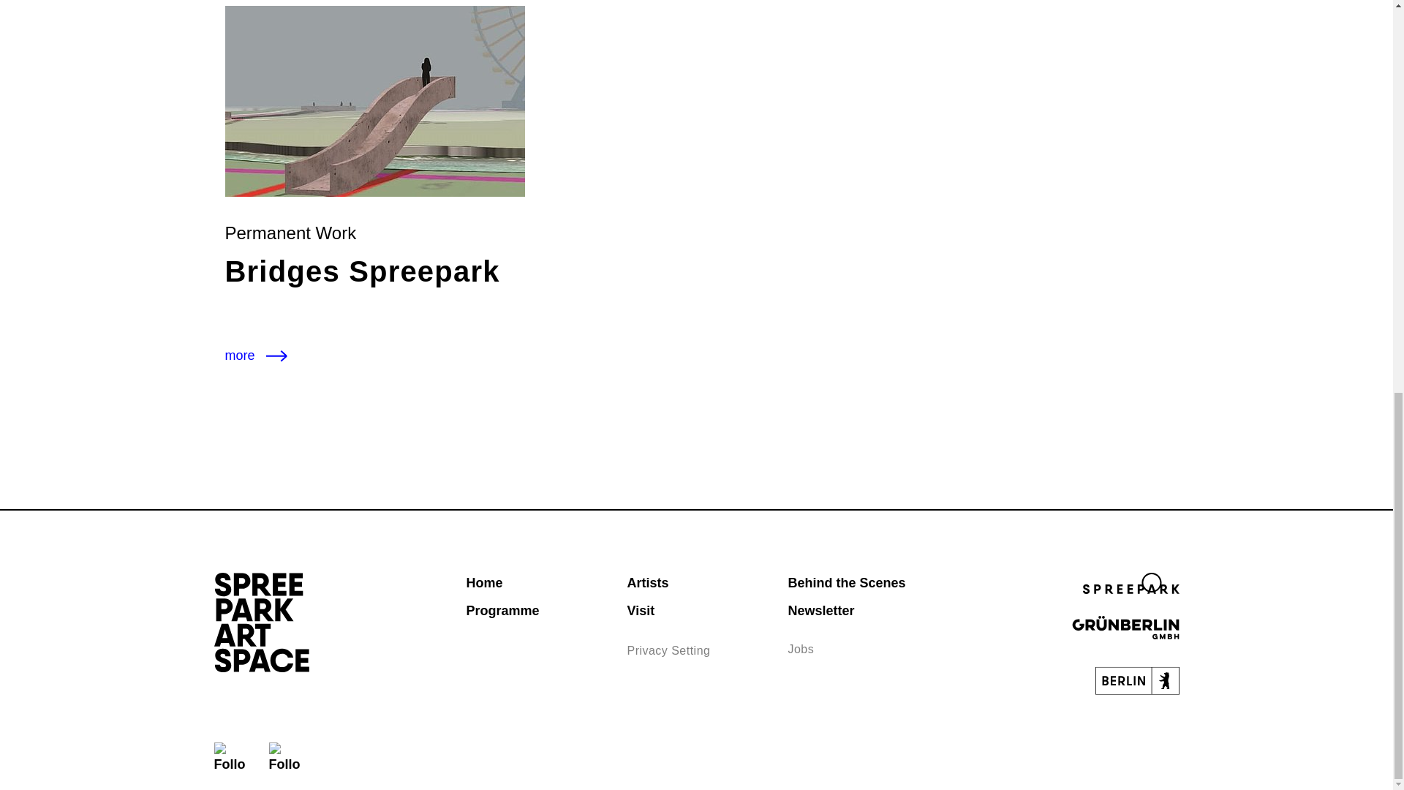  Describe the element at coordinates (820, 610) in the screenshot. I see `Newsletter` at that location.